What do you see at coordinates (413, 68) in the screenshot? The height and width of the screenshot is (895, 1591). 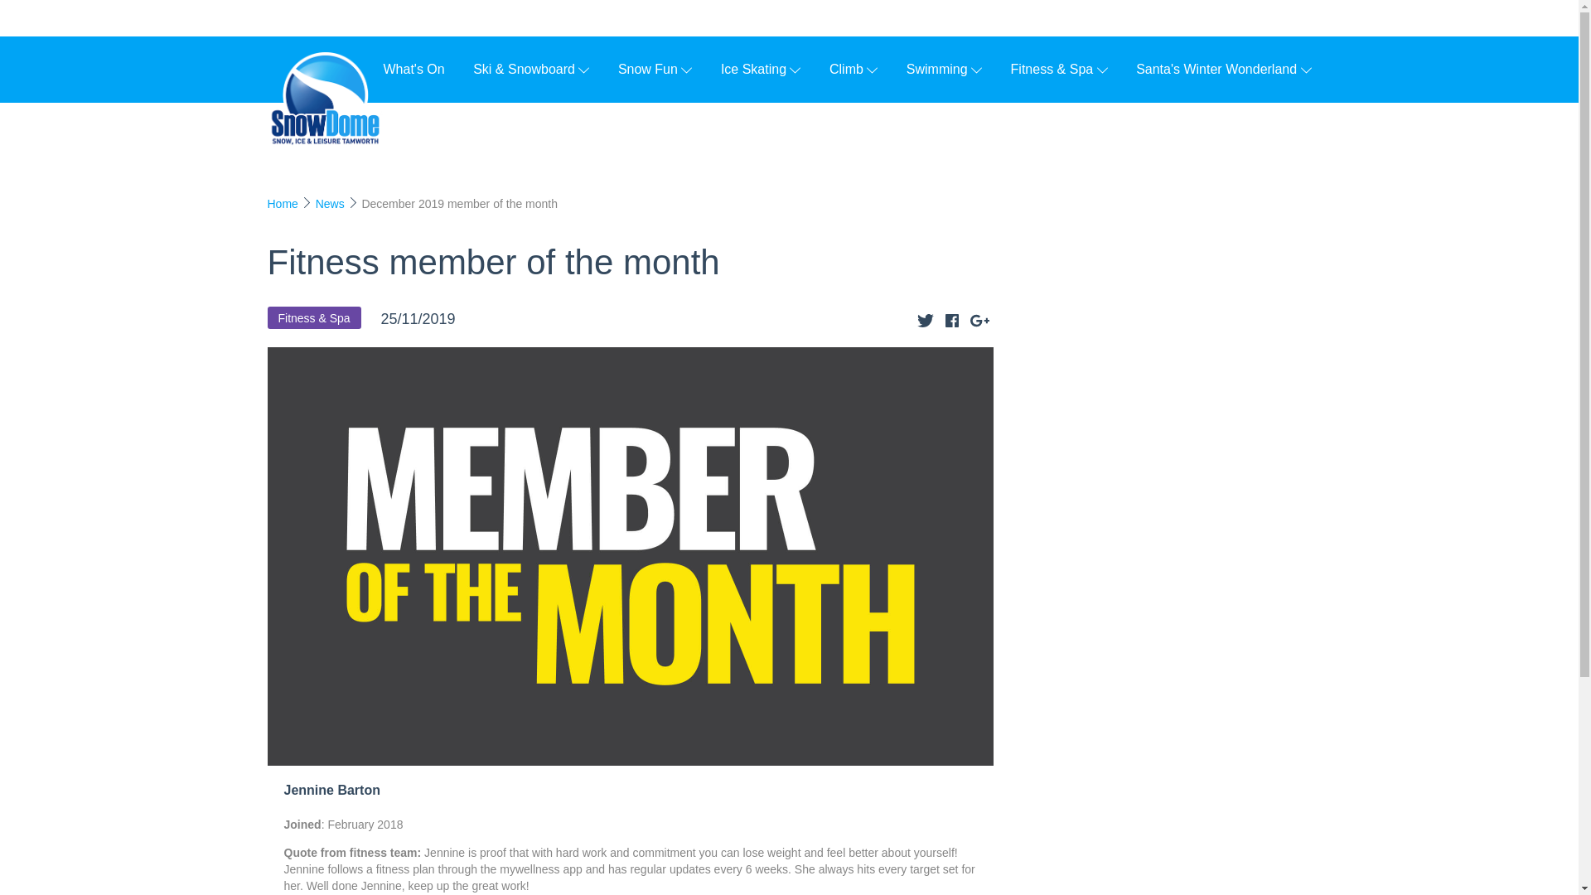 I see `What's On` at bounding box center [413, 68].